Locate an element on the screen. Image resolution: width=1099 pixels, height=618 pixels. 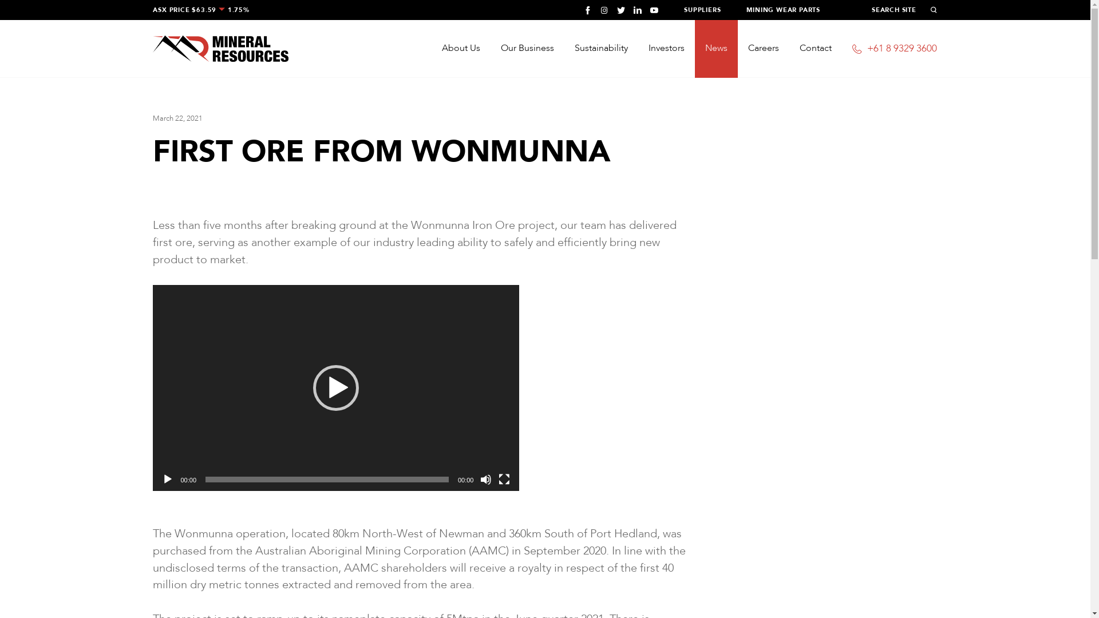
Fullscreen is located at coordinates (504, 480).